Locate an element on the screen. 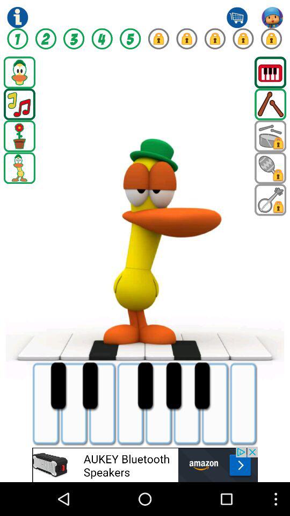  select option is located at coordinates (271, 168).